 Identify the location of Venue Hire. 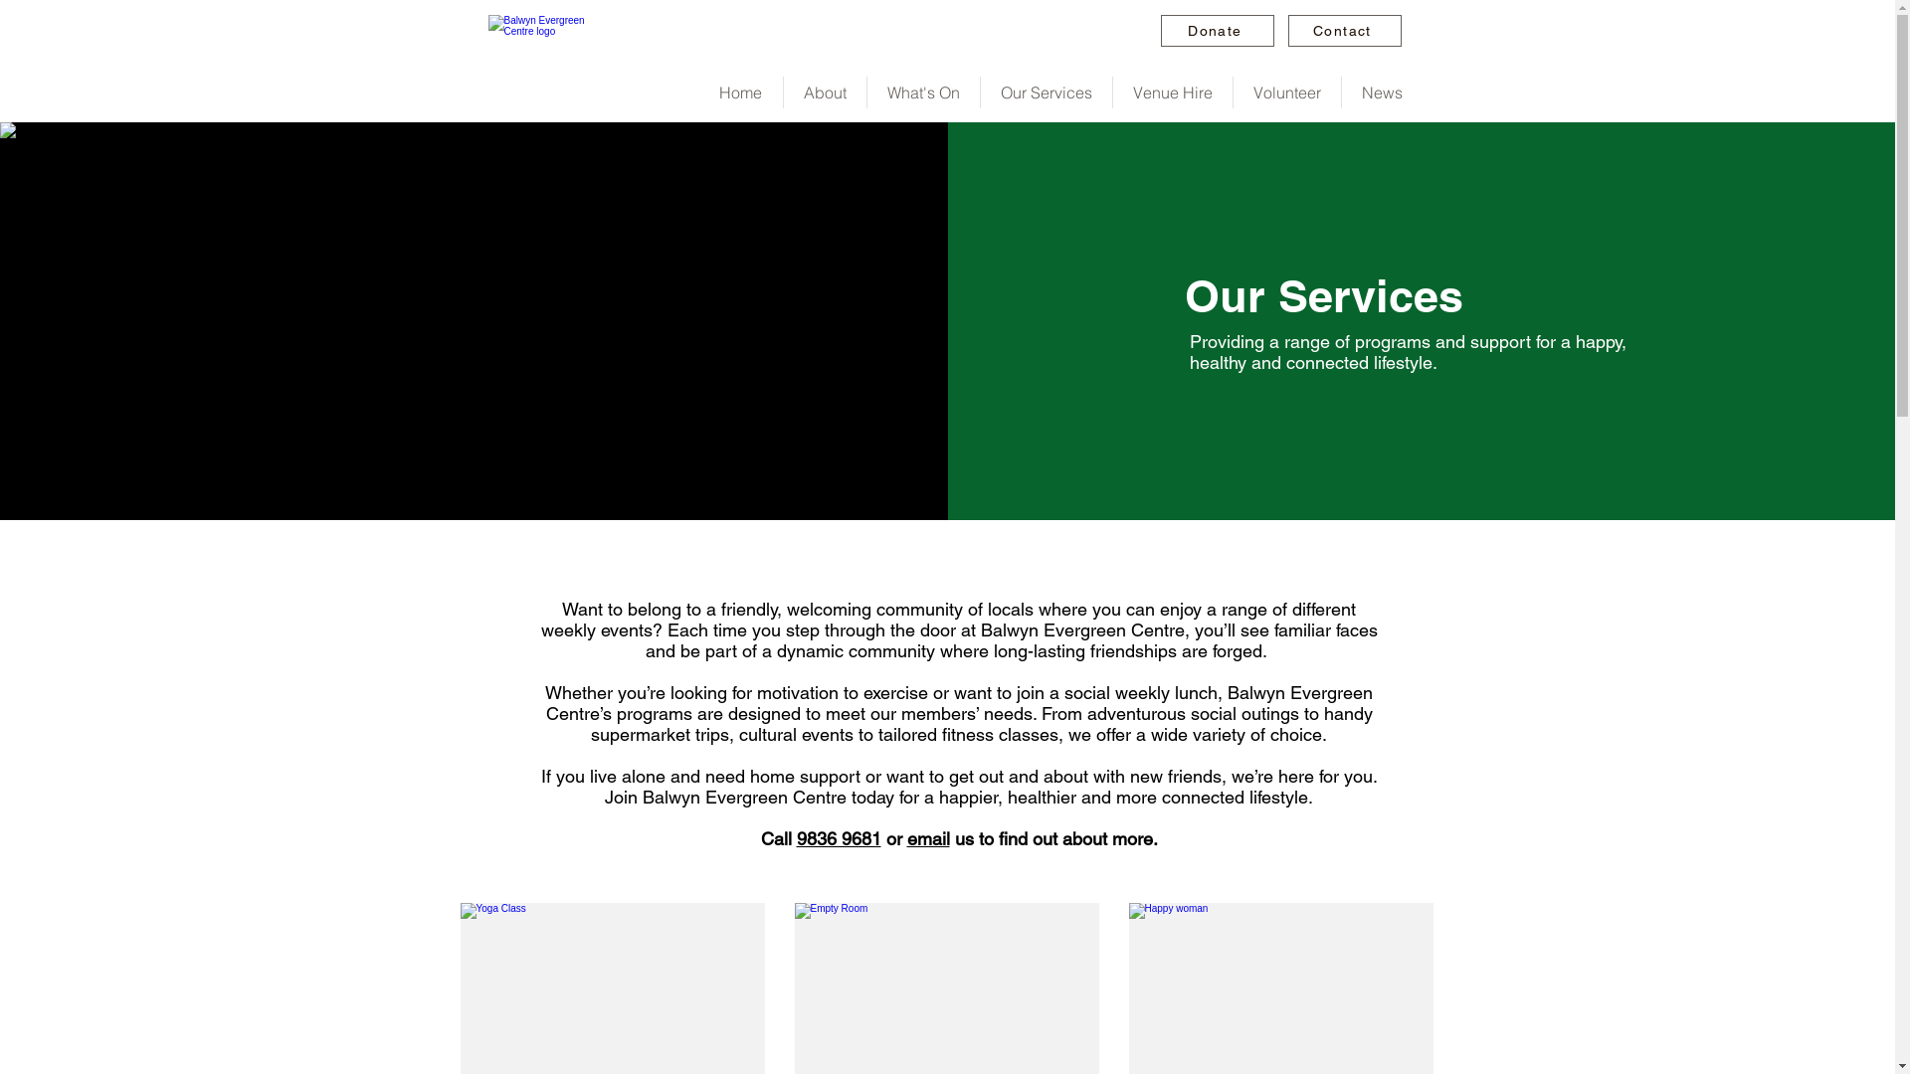
(1172, 92).